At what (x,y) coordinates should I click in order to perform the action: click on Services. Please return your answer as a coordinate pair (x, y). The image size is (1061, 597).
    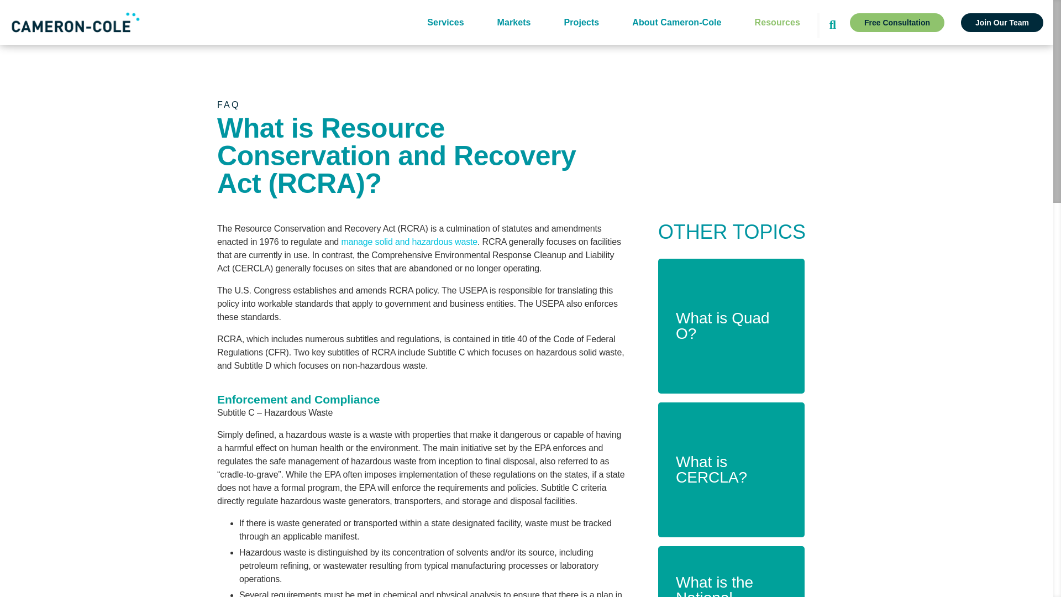
    Looking at the image, I should click on (445, 22).